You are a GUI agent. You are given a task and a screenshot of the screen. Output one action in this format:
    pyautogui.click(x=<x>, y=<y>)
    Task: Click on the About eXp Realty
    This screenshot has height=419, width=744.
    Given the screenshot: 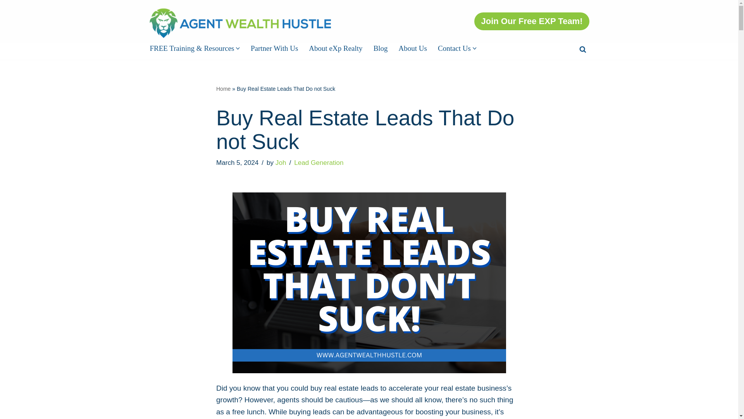 What is the action you would take?
    pyautogui.click(x=336, y=48)
    